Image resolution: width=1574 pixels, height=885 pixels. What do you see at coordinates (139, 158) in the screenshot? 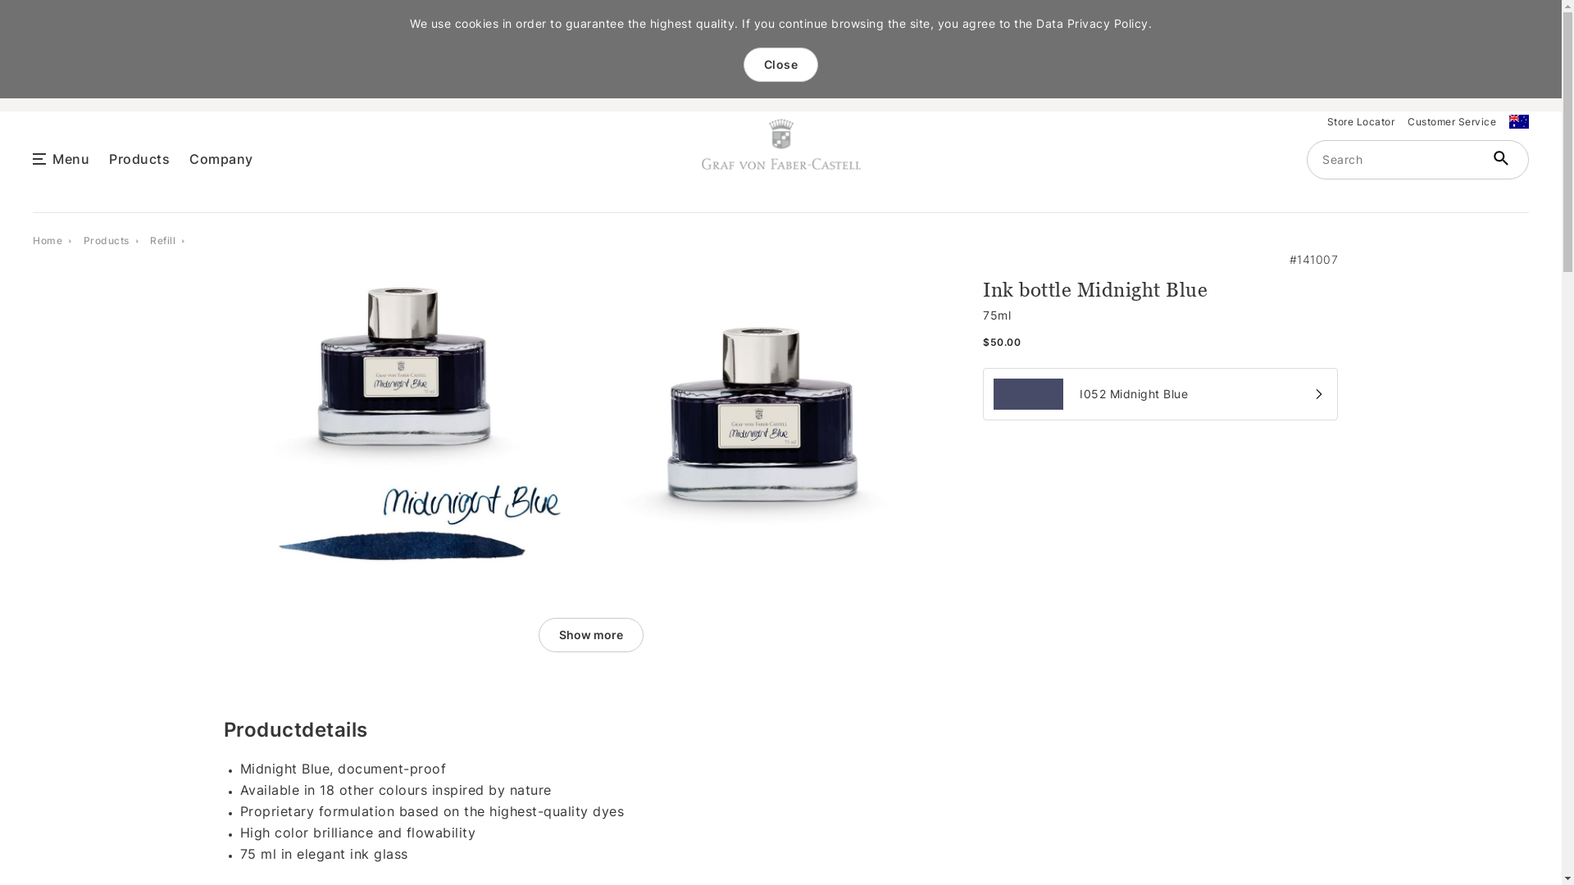
I see `Products` at bounding box center [139, 158].